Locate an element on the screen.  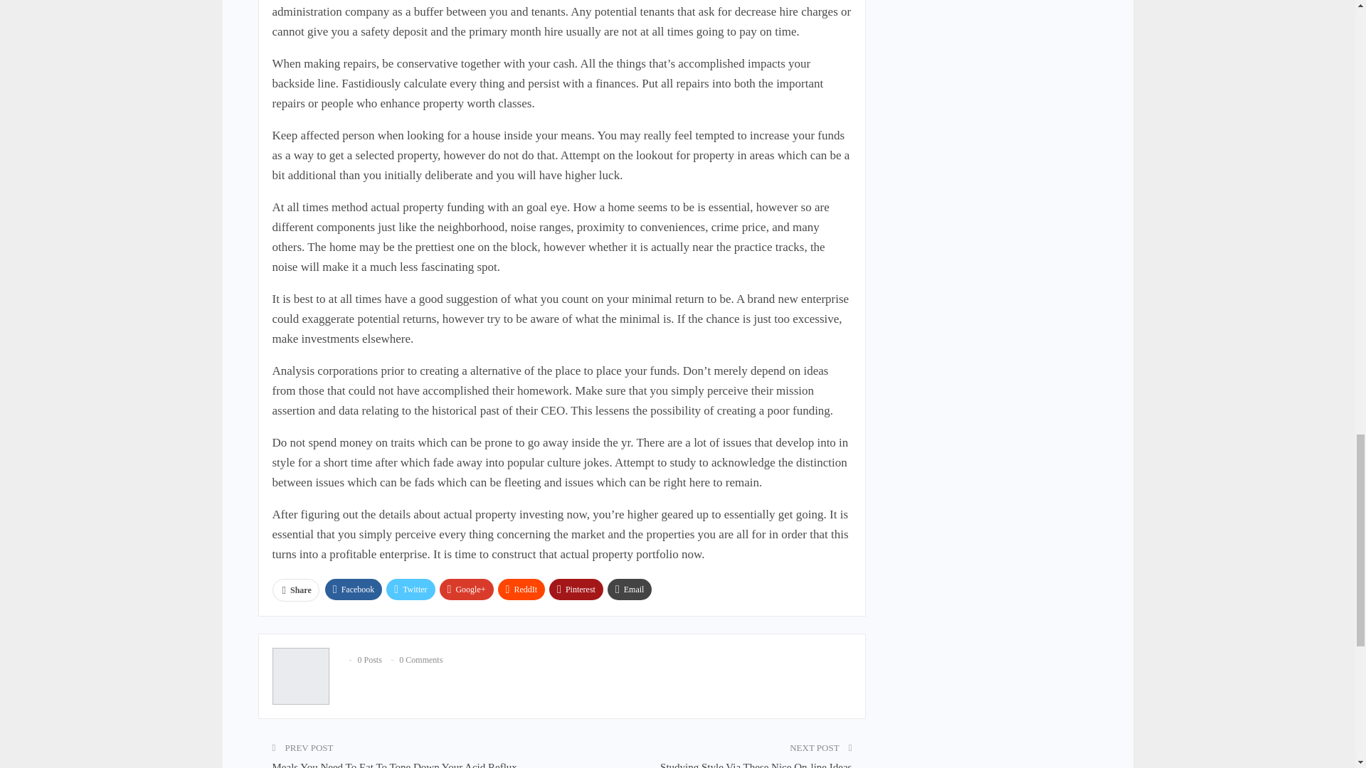
Meals You Need To Eat To Tone Down Your Acid Reflux. is located at coordinates (396, 765).